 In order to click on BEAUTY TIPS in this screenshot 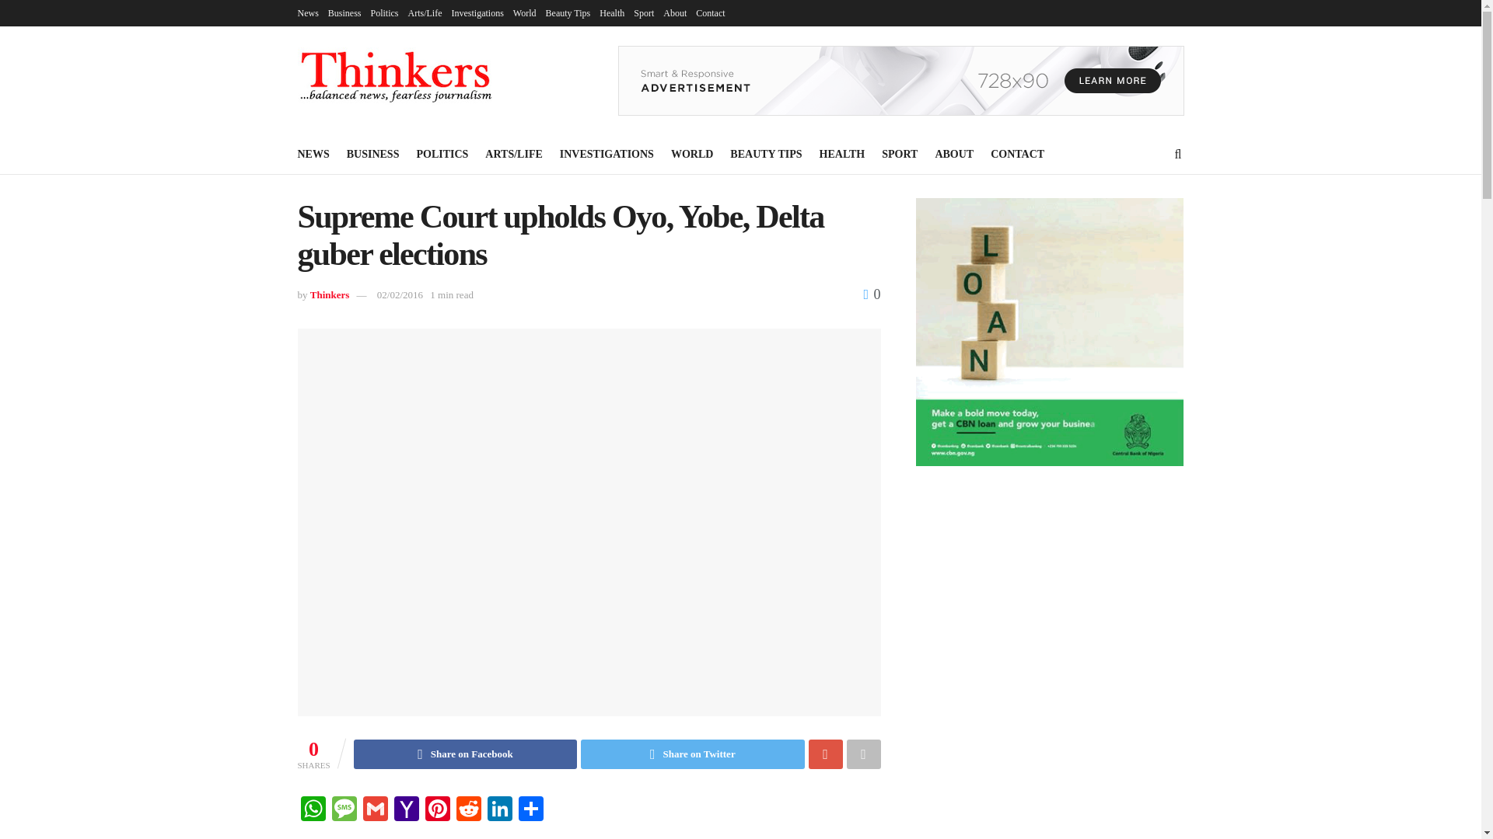, I will do `click(765, 154)`.